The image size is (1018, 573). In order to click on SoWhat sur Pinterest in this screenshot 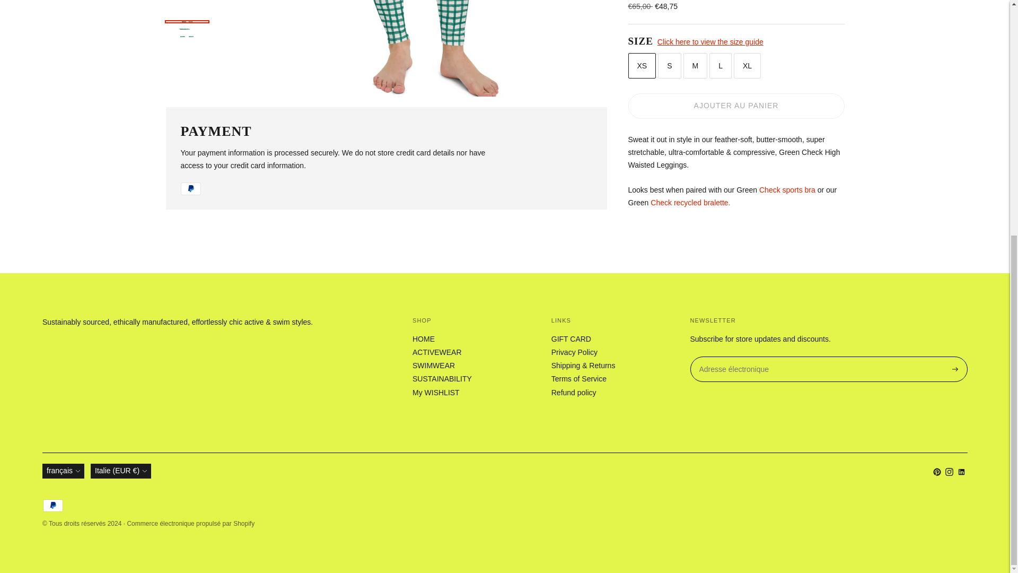, I will do `click(937, 473)`.